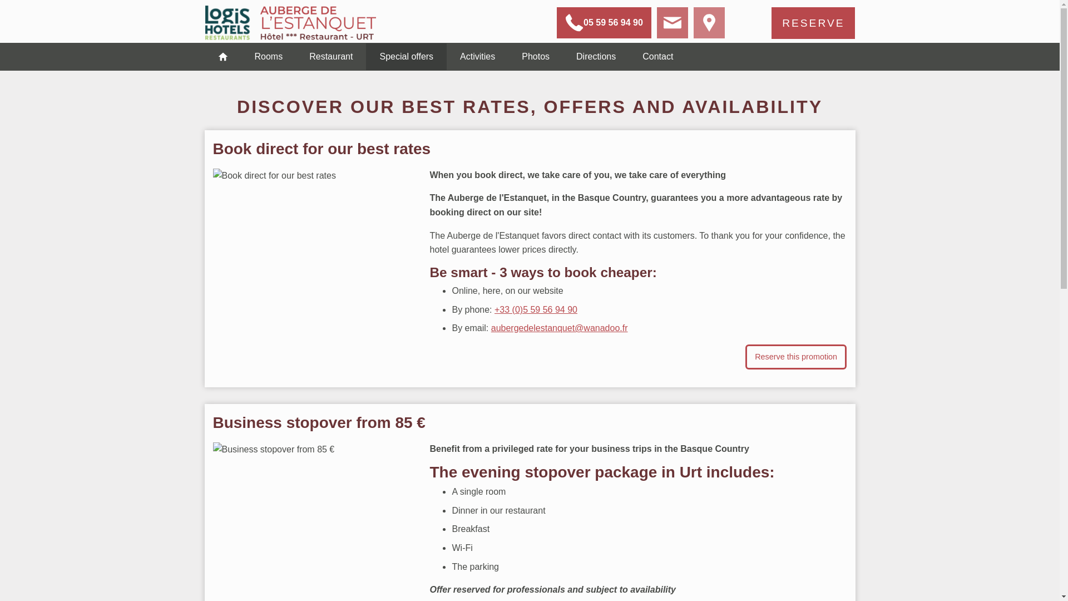 Image resolution: width=1068 pixels, height=601 pixels. Describe the element at coordinates (330, 57) in the screenshot. I see `Restaurant` at that location.